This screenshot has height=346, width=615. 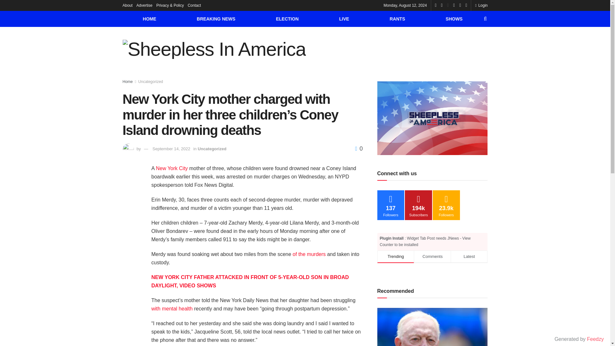 What do you see at coordinates (172, 168) in the screenshot?
I see `New York City` at bounding box center [172, 168].